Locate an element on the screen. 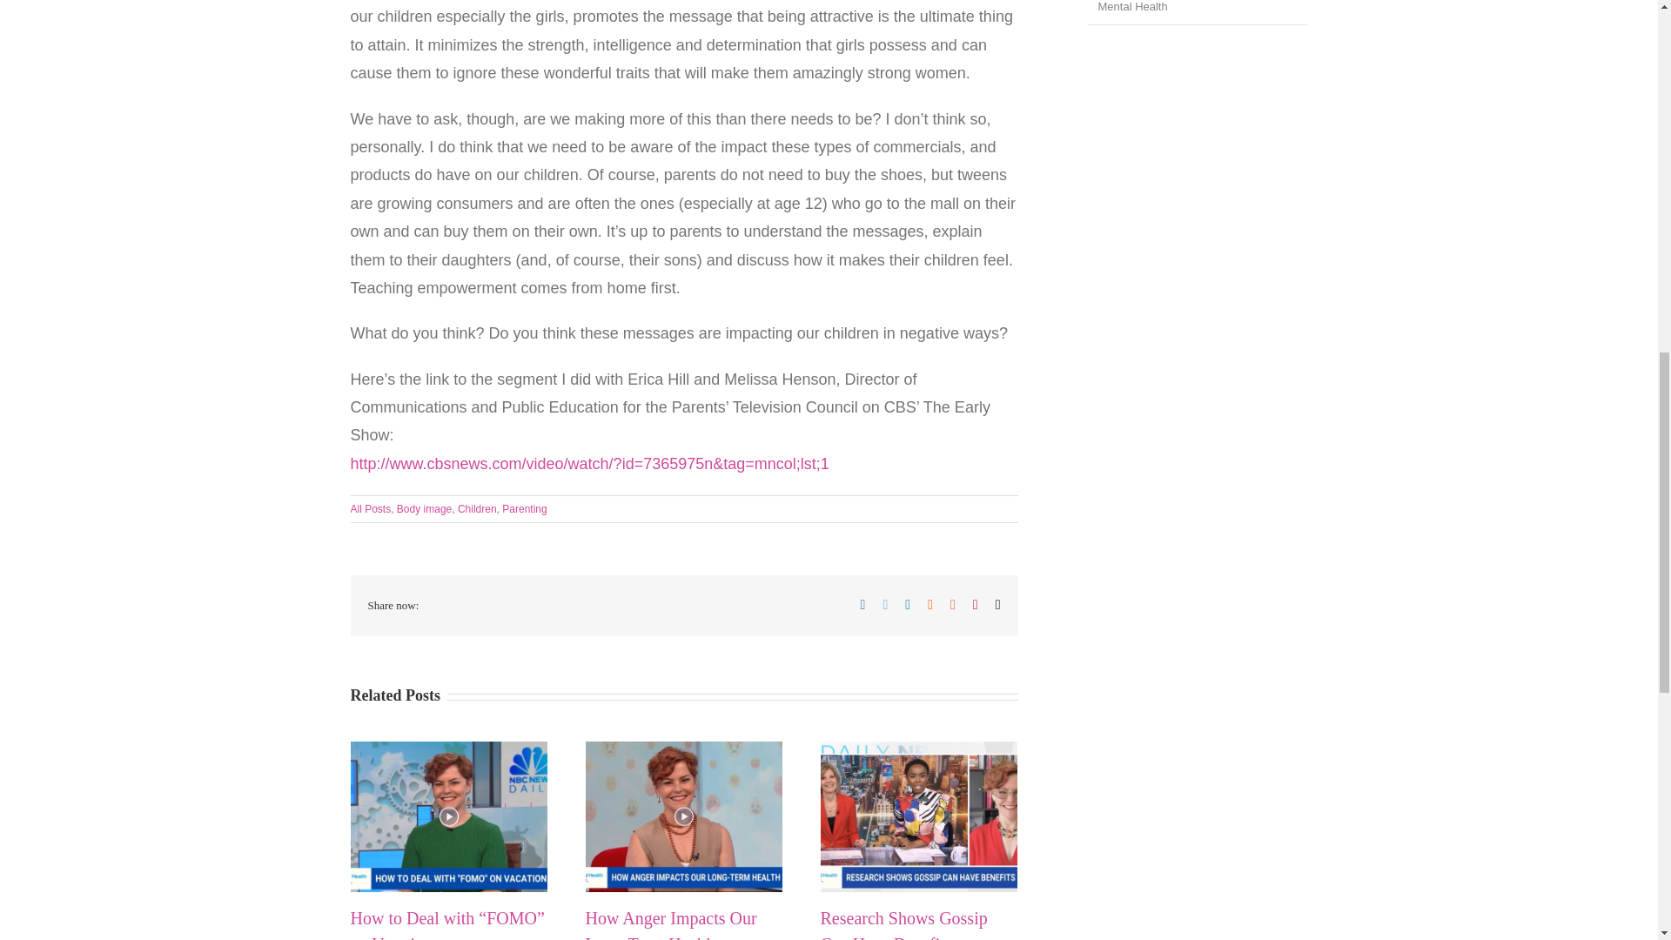  Children is located at coordinates (477, 508).